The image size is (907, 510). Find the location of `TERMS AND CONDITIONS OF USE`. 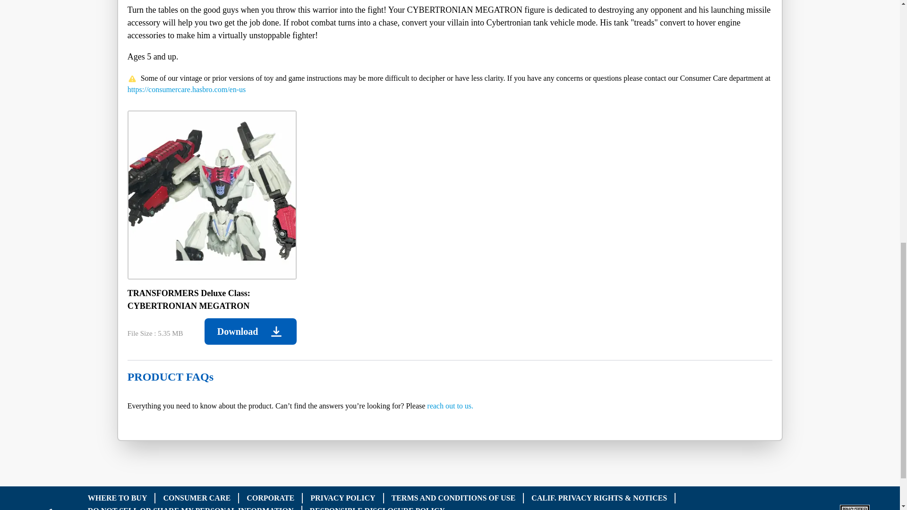

TERMS AND CONDITIONS OF USE is located at coordinates (453, 498).